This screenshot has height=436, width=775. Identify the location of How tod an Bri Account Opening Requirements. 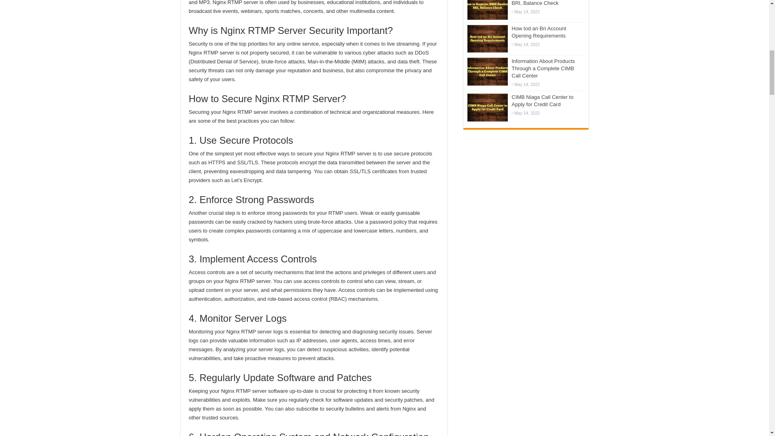
(487, 38).